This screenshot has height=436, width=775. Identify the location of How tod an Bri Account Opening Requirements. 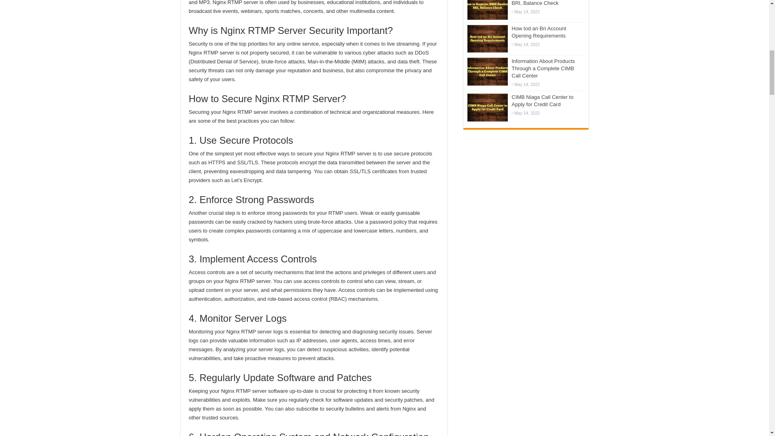
(487, 38).